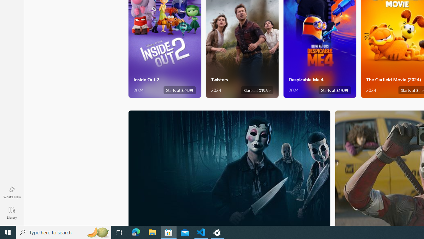 The width and height of the screenshot is (424, 239). I want to click on AutomationID: PosterImage, so click(229, 168).